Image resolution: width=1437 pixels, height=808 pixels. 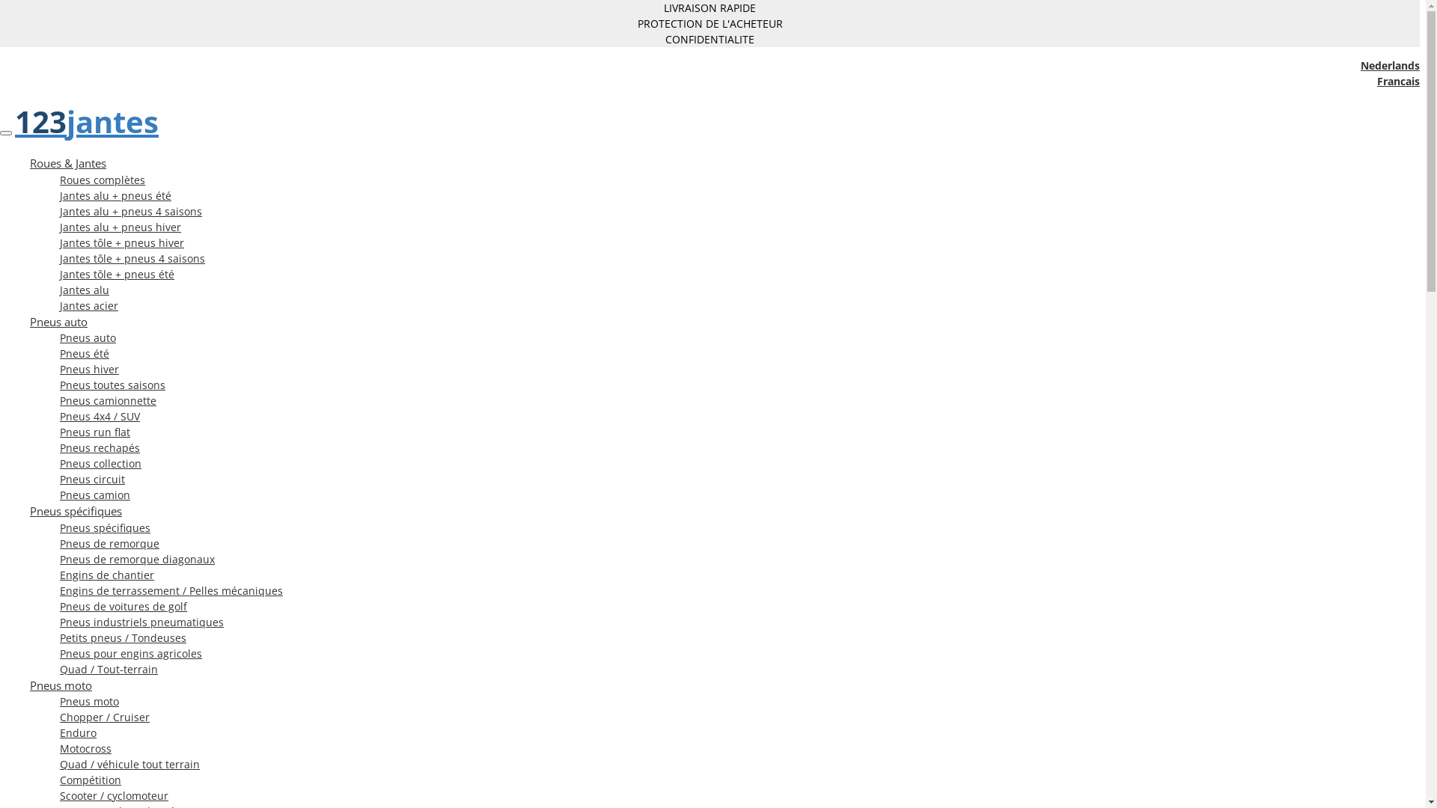 I want to click on Pneus auto, so click(x=88, y=338).